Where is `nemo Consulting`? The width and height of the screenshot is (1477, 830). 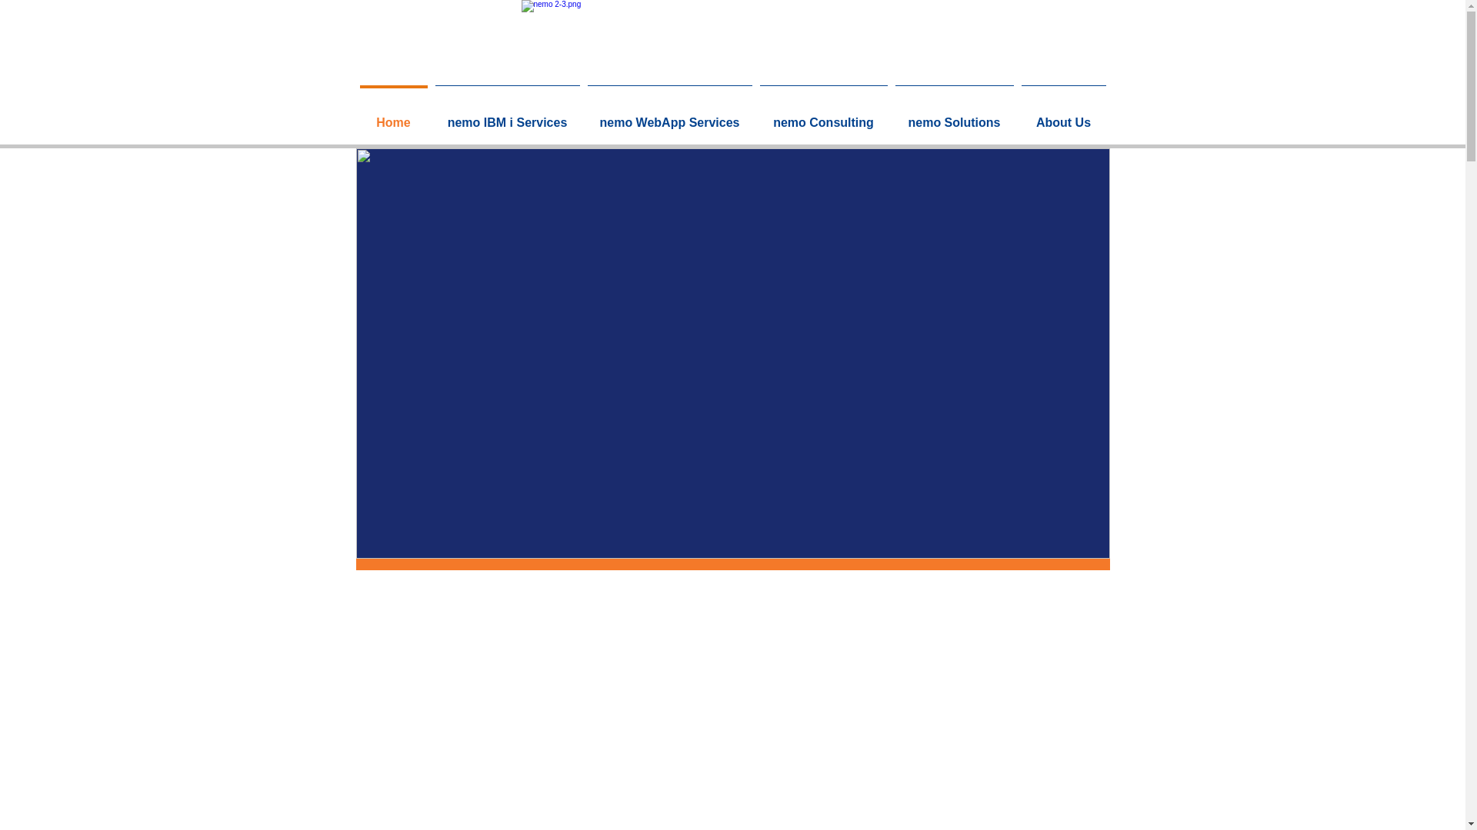
nemo Consulting is located at coordinates (822, 115).